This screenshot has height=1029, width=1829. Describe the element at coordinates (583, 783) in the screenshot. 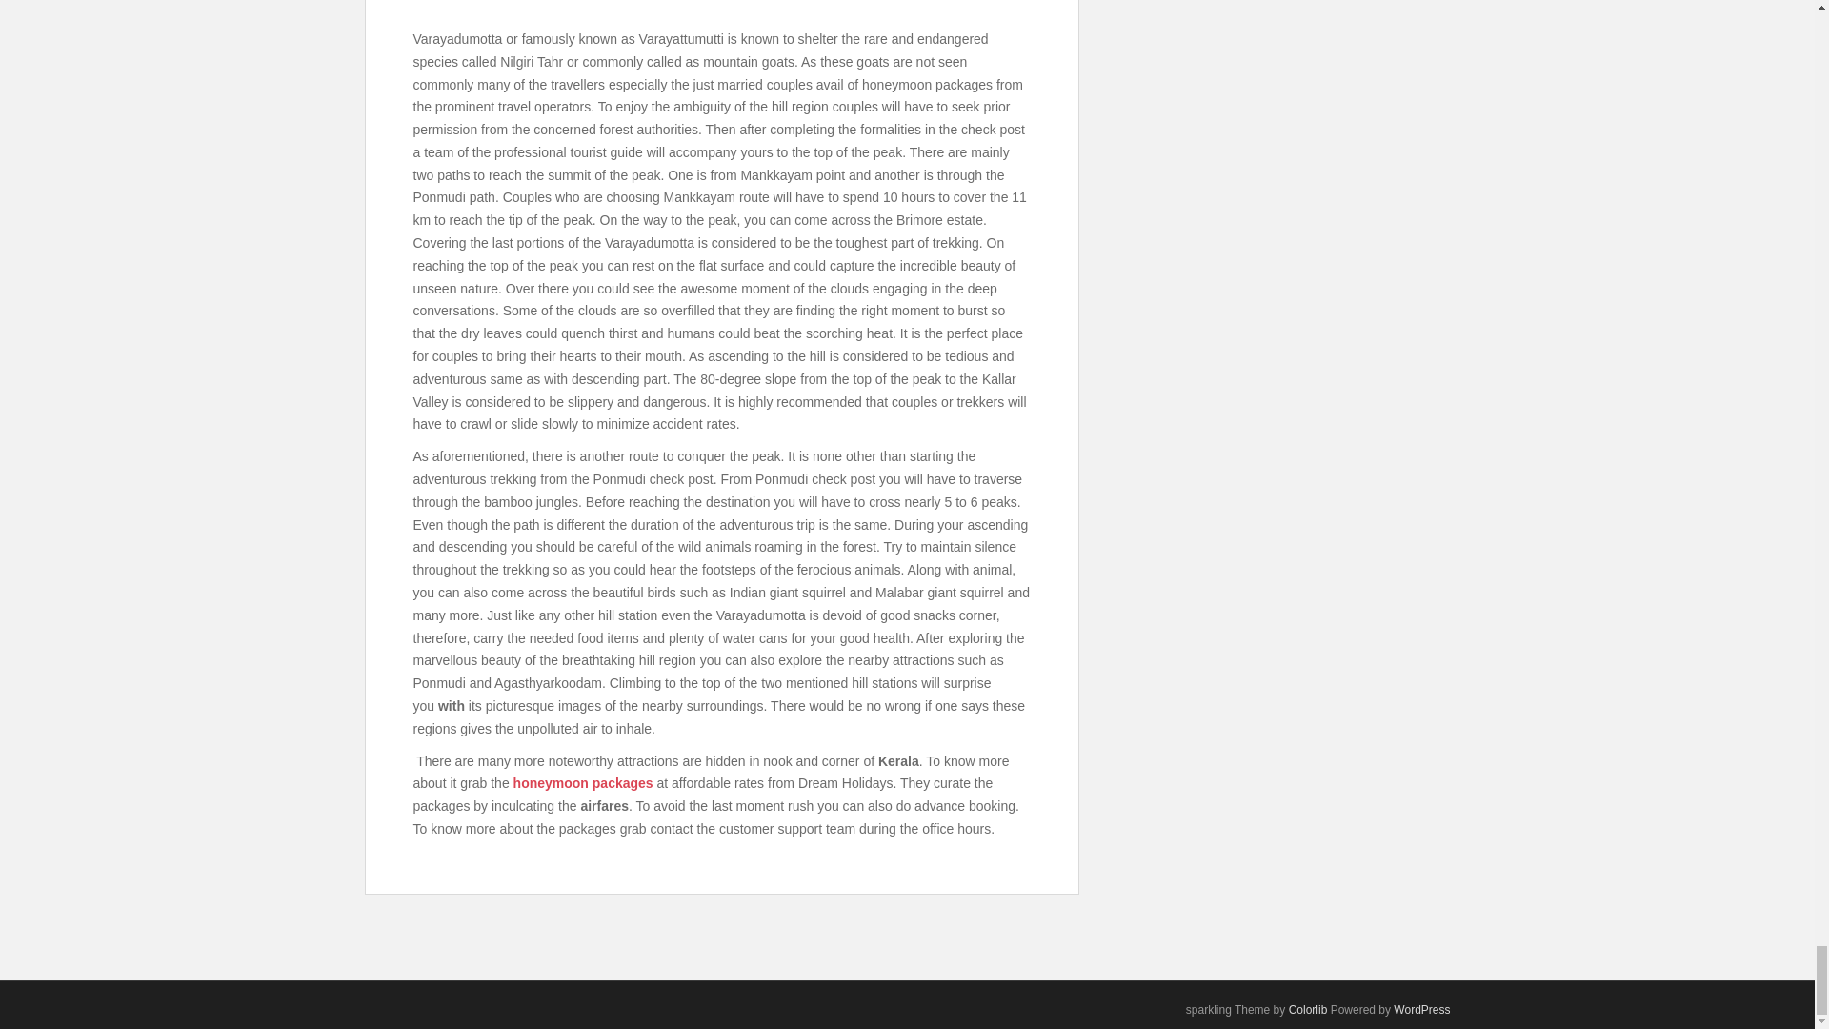

I see `honeymoon packages` at that location.